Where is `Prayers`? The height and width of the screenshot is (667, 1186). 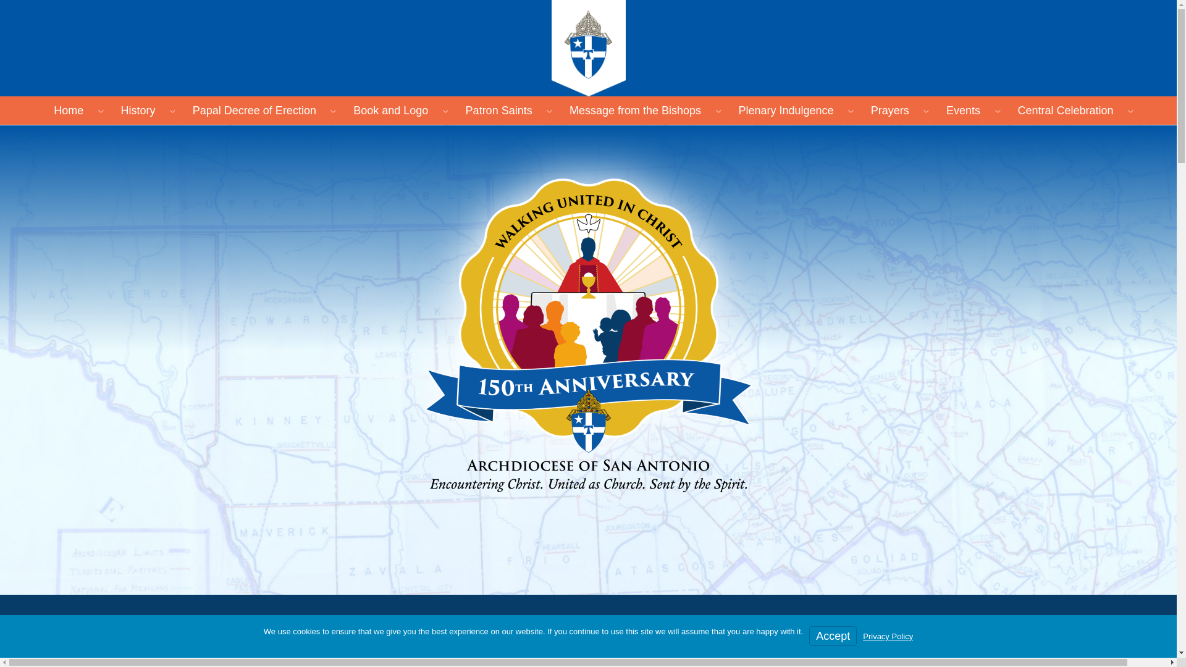
Prayers is located at coordinates (889, 111).